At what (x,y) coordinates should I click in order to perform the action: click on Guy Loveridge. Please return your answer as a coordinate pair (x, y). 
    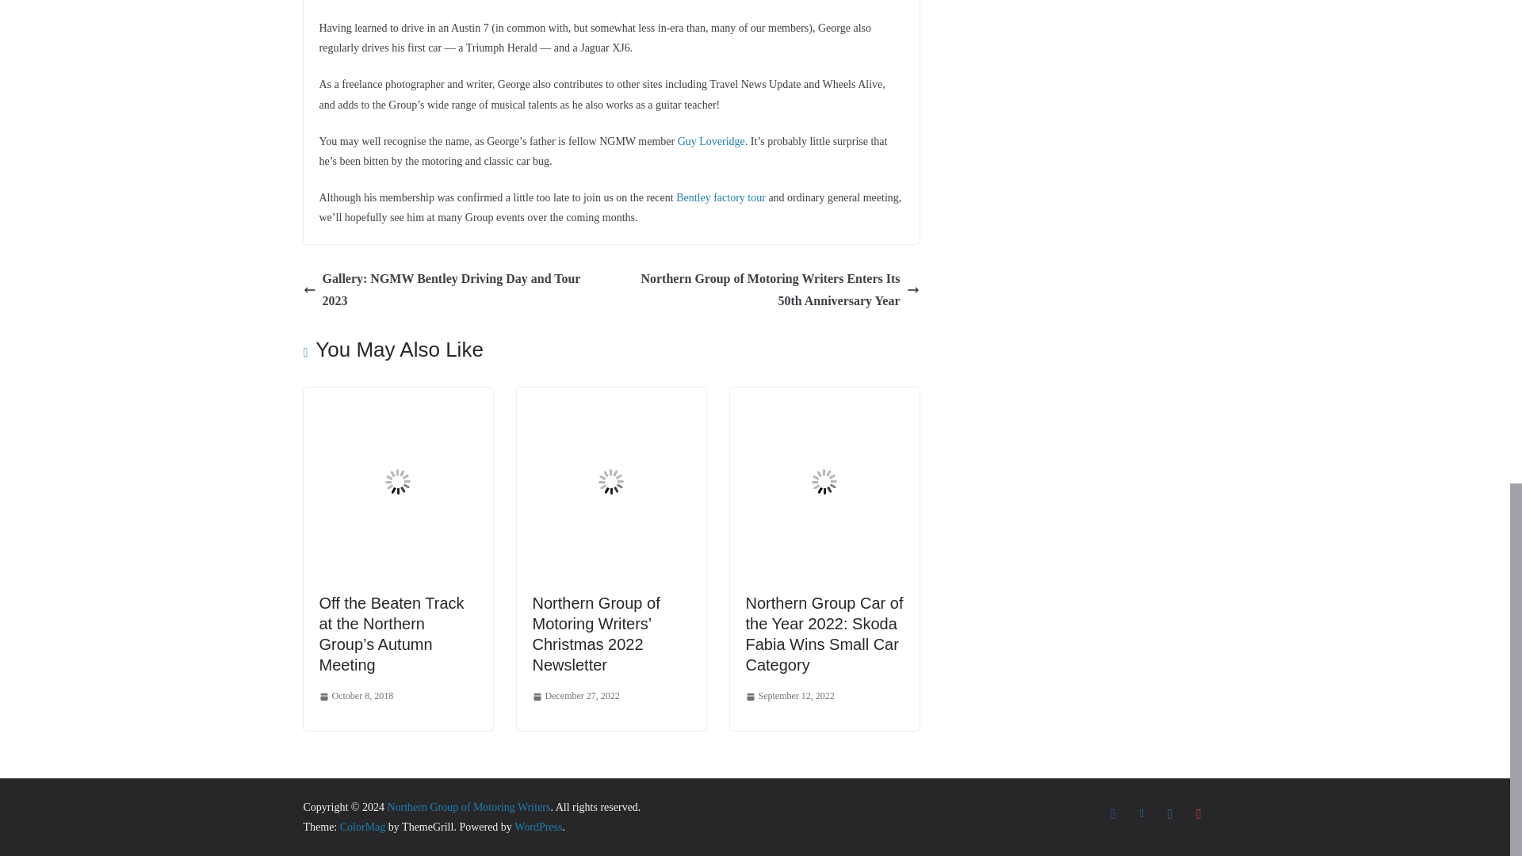
    Looking at the image, I should click on (711, 141).